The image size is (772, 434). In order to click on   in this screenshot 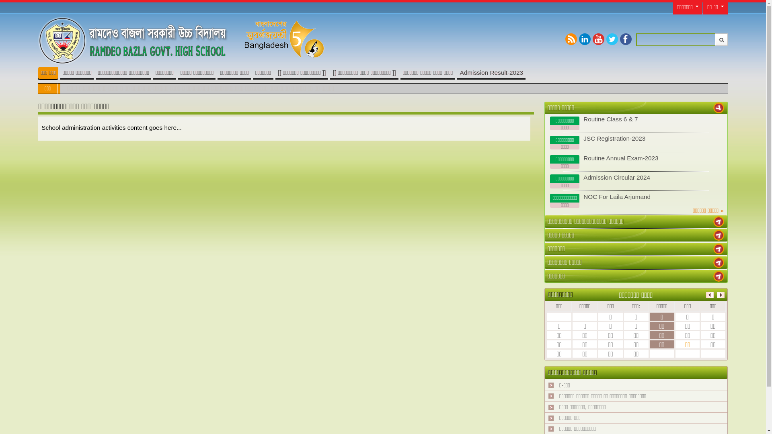, I will do `click(719, 276)`.